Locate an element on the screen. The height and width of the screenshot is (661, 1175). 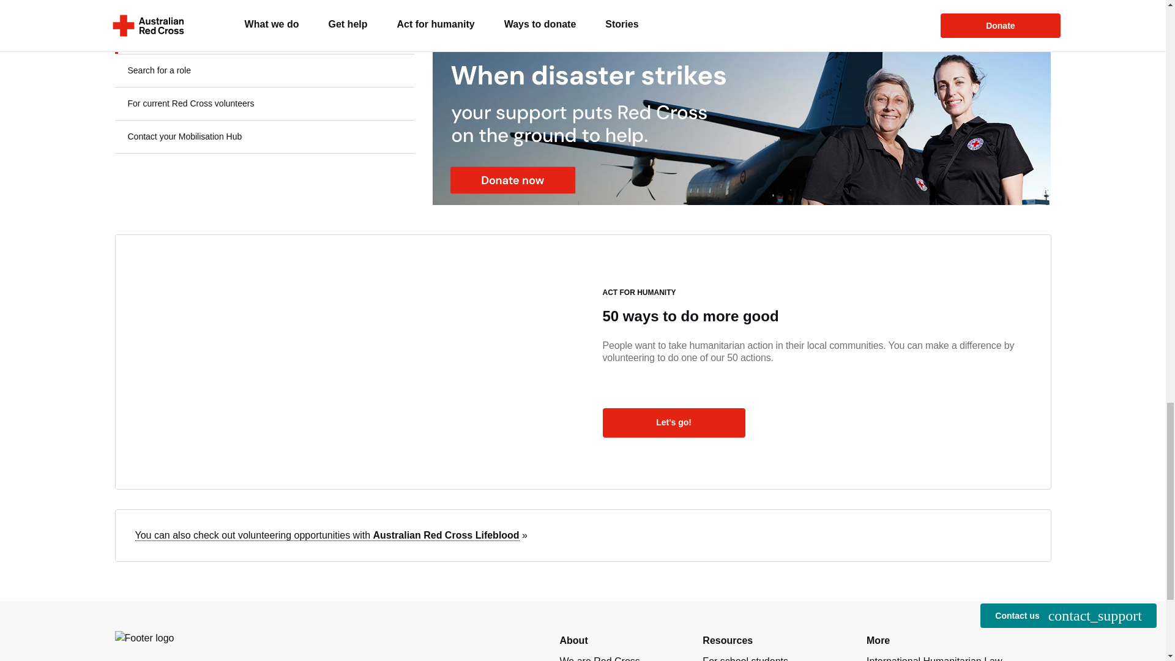
Resources is located at coordinates (728, 640).